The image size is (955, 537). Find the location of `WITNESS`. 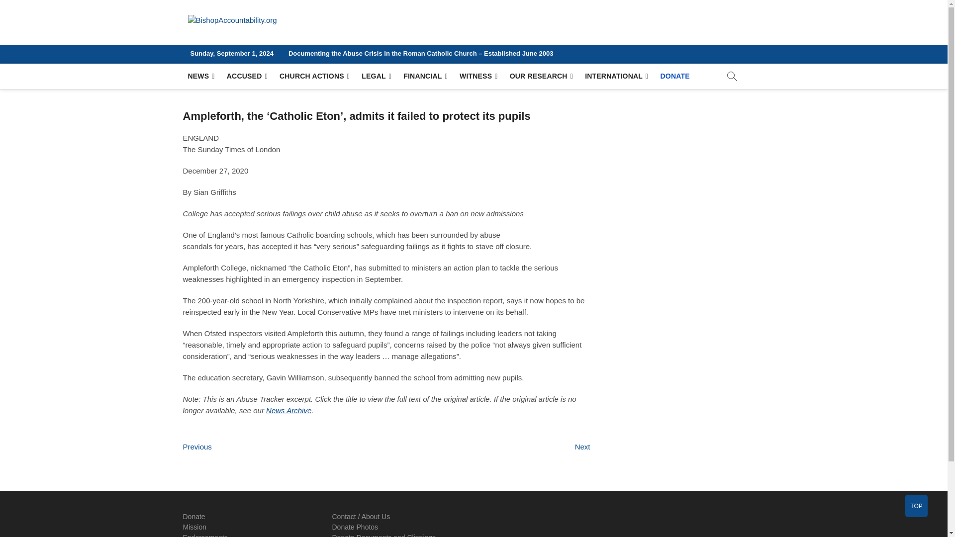

WITNESS is located at coordinates (478, 77).